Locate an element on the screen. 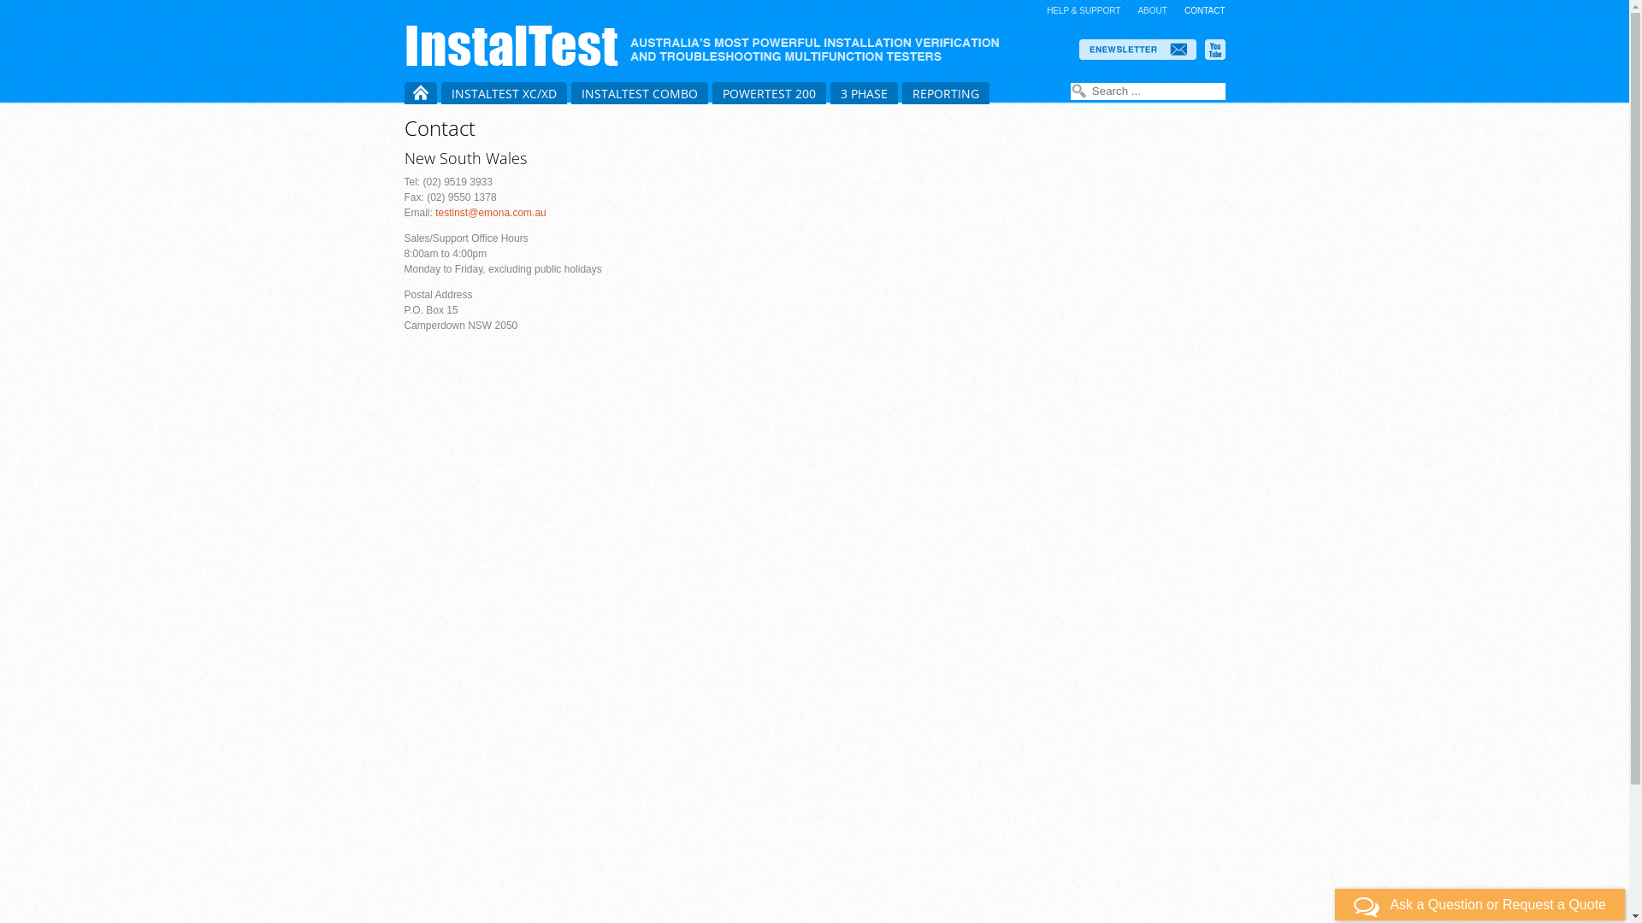 The image size is (1642, 923). REPORTING is located at coordinates (945, 94).